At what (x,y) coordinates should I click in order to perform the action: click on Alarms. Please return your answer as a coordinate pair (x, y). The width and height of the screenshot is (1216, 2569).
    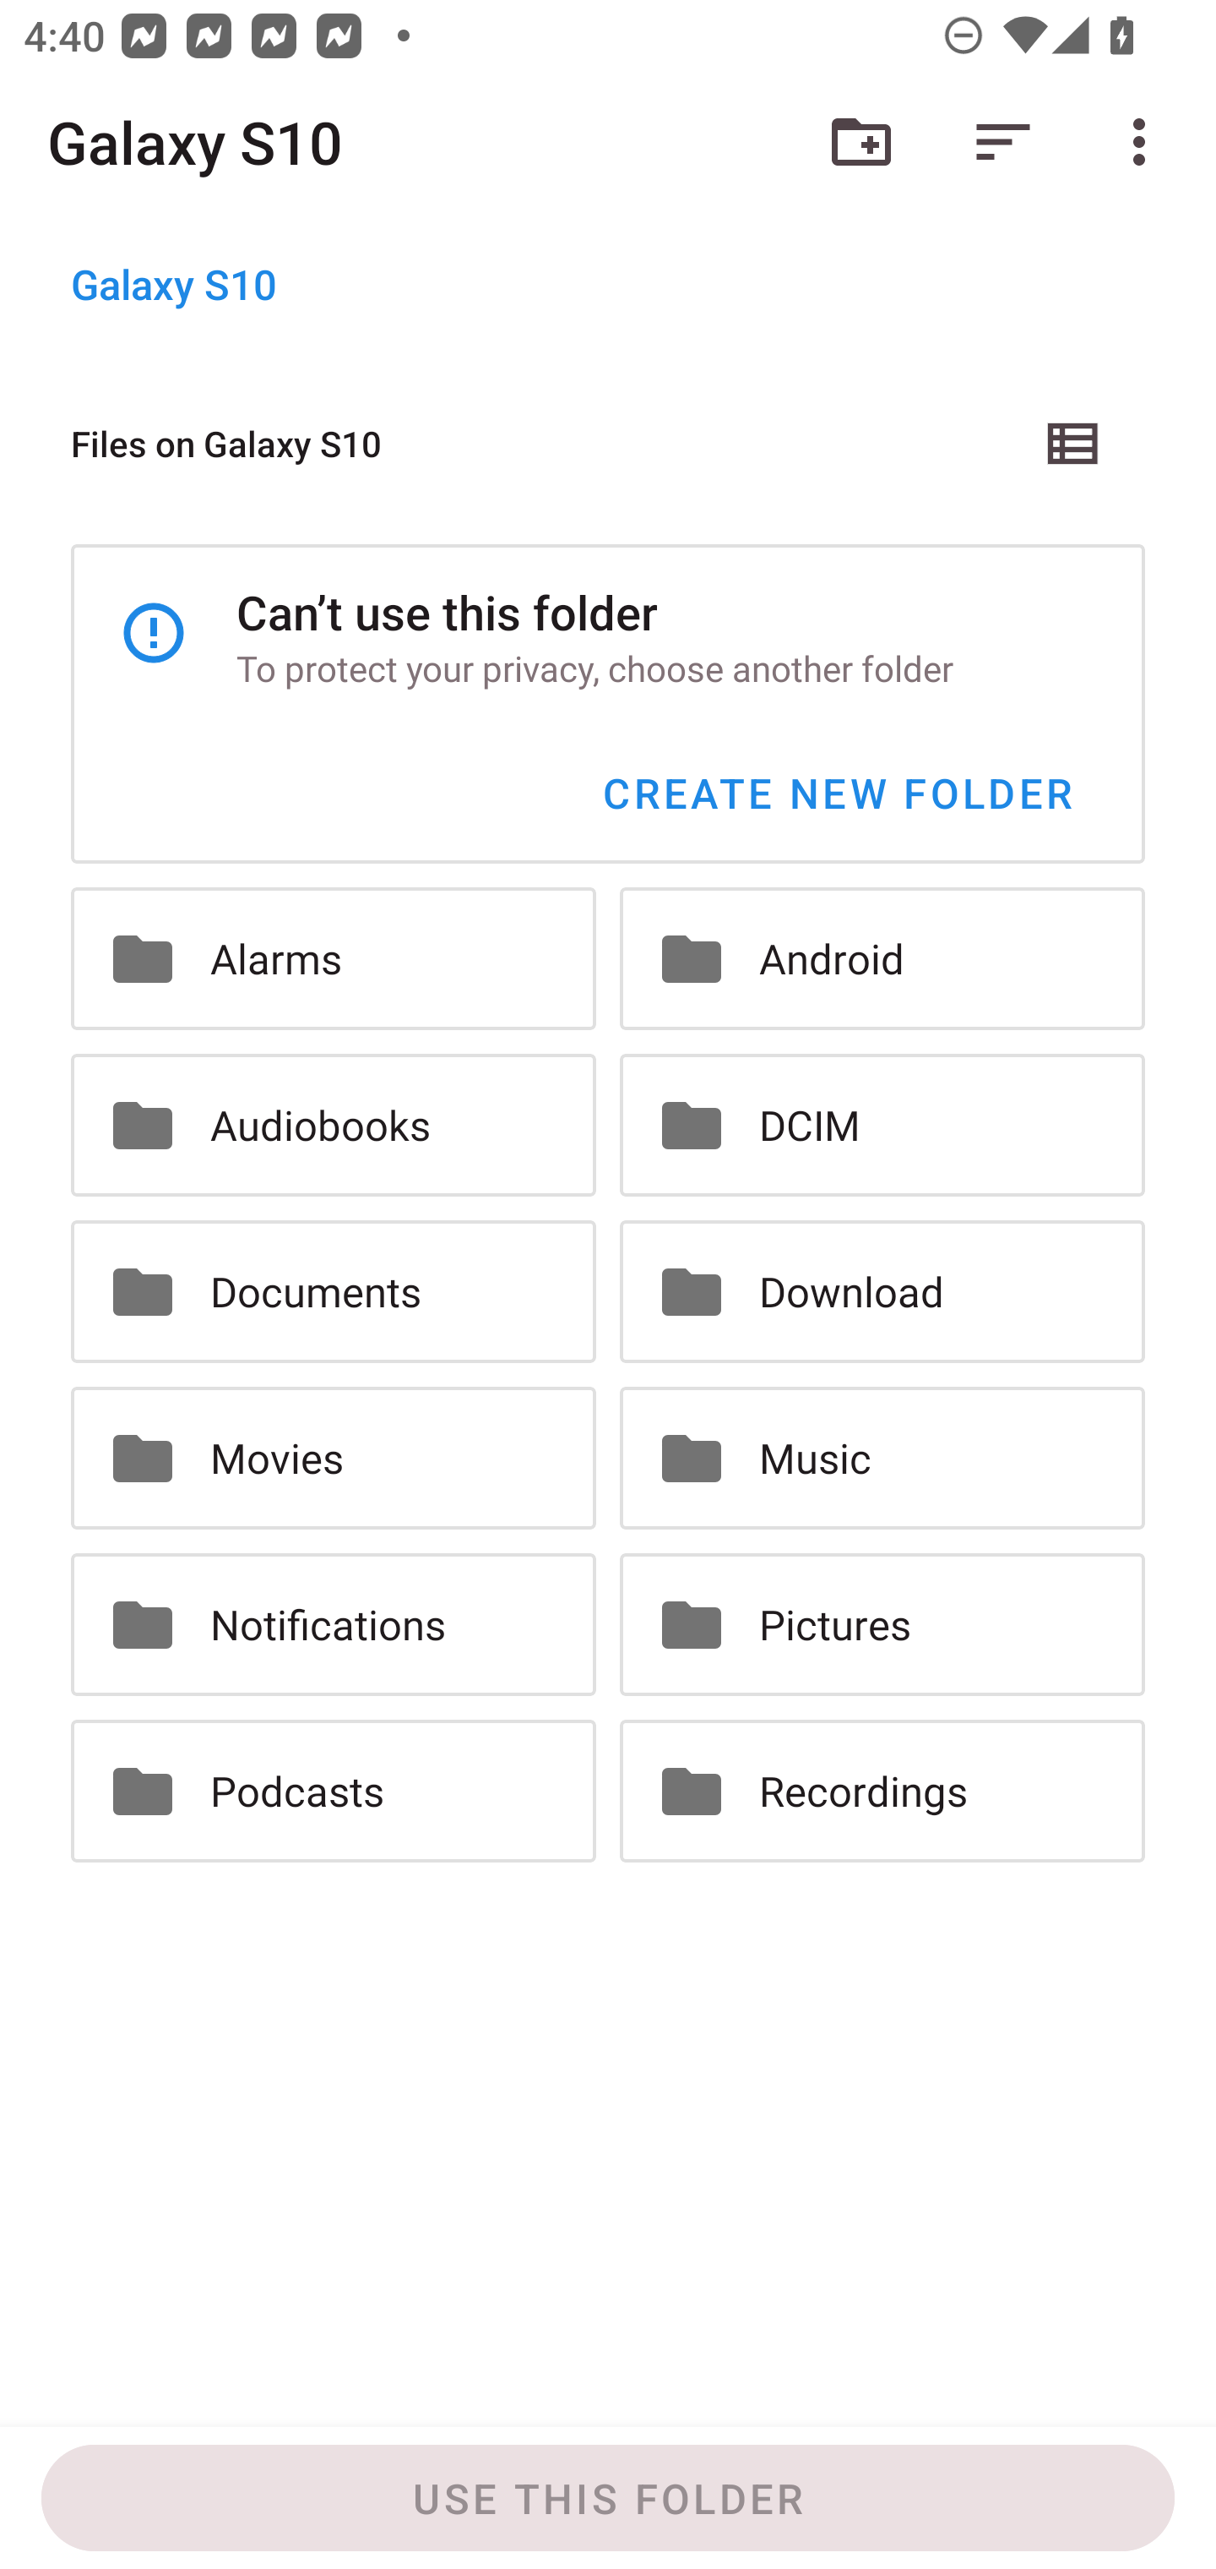
    Looking at the image, I should click on (333, 958).